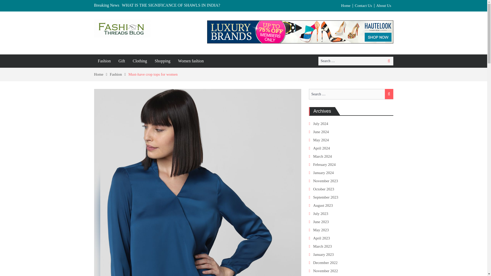 The height and width of the screenshot is (276, 491). I want to click on Home, so click(102, 74).